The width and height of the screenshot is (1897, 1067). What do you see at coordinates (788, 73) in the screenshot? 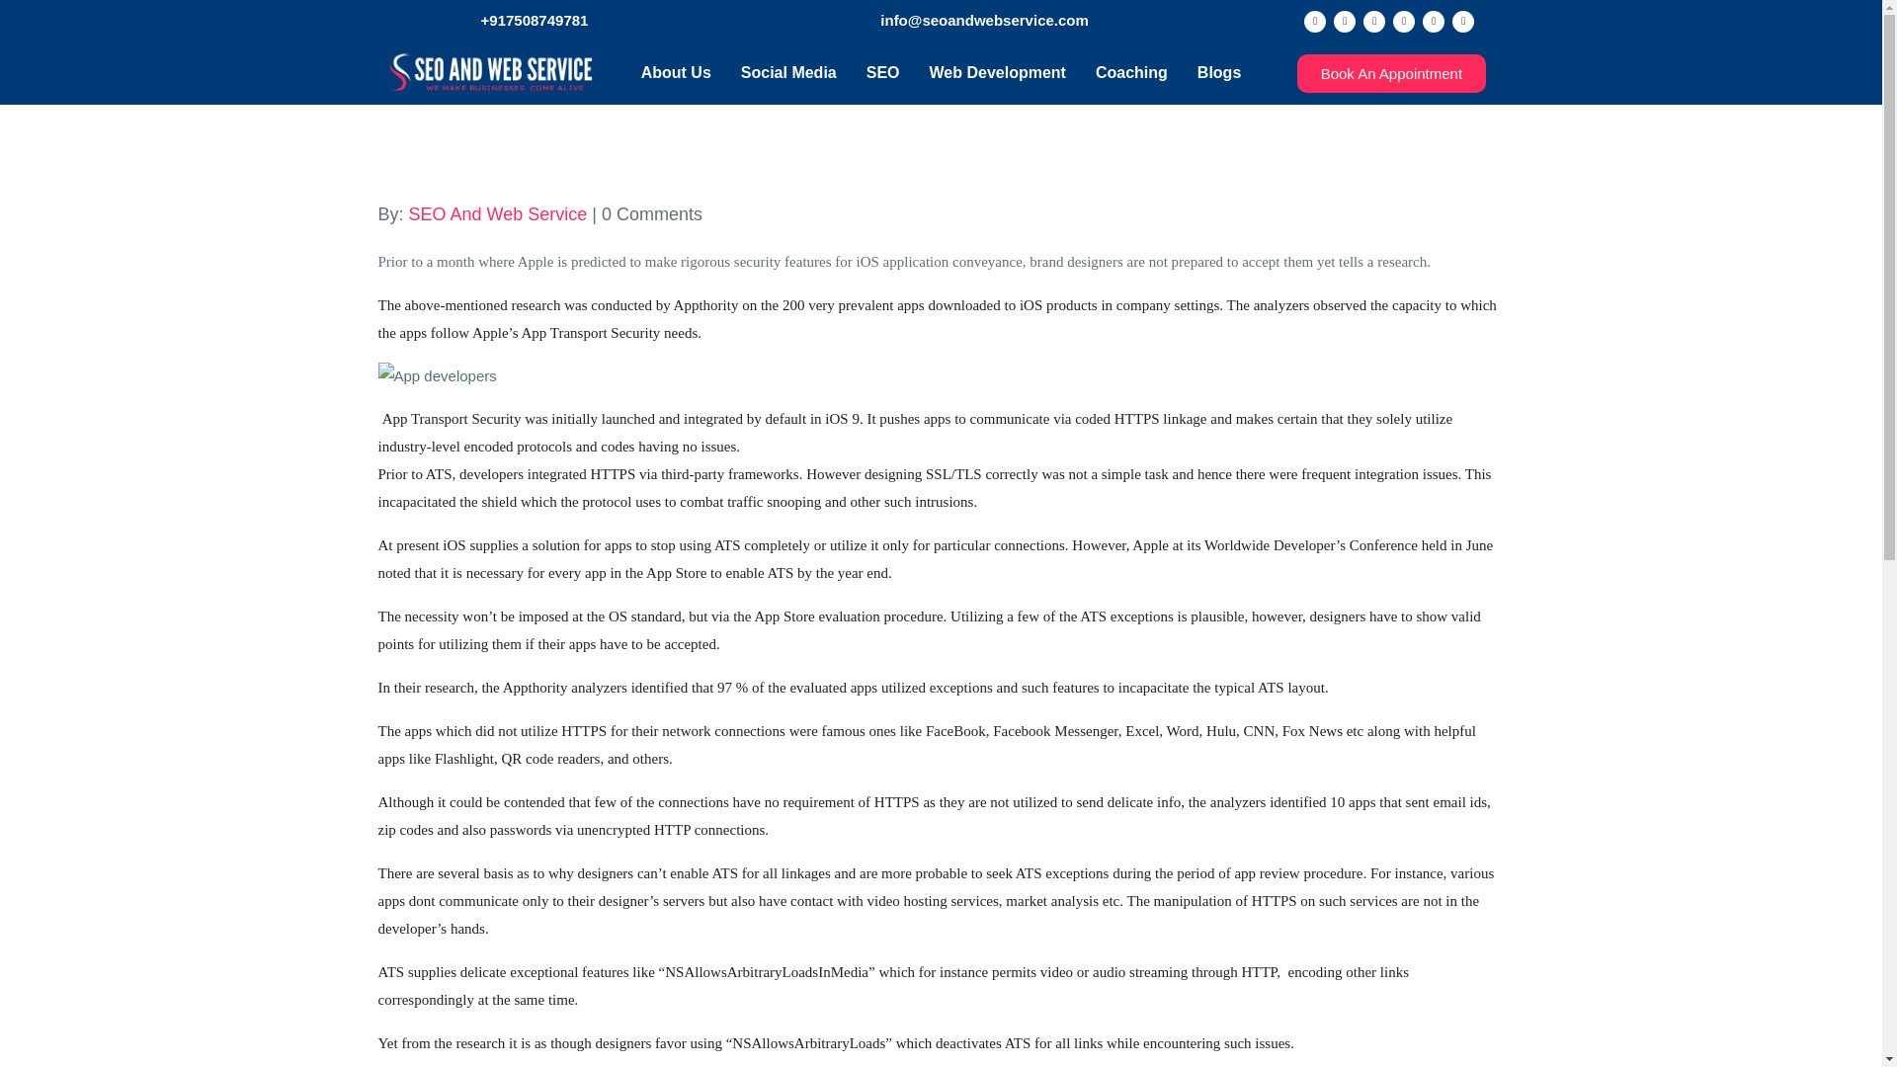
I see `Social Media` at bounding box center [788, 73].